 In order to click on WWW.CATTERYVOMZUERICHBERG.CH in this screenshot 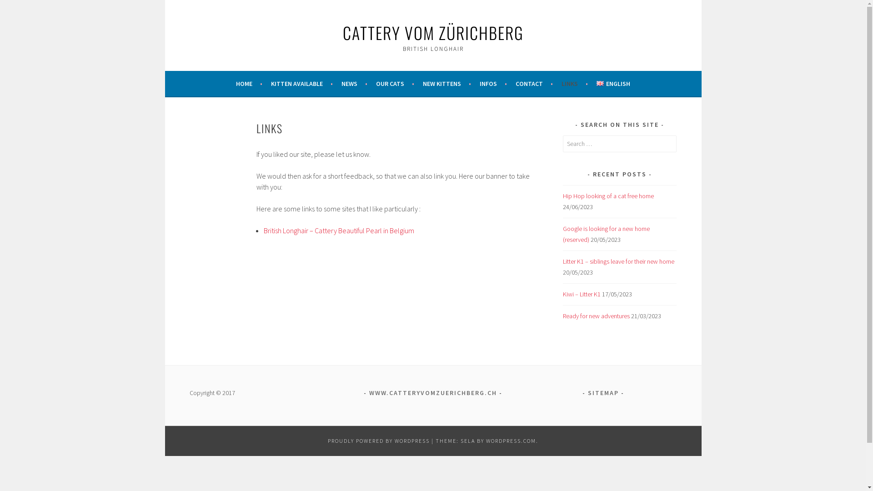, I will do `click(433, 393)`.